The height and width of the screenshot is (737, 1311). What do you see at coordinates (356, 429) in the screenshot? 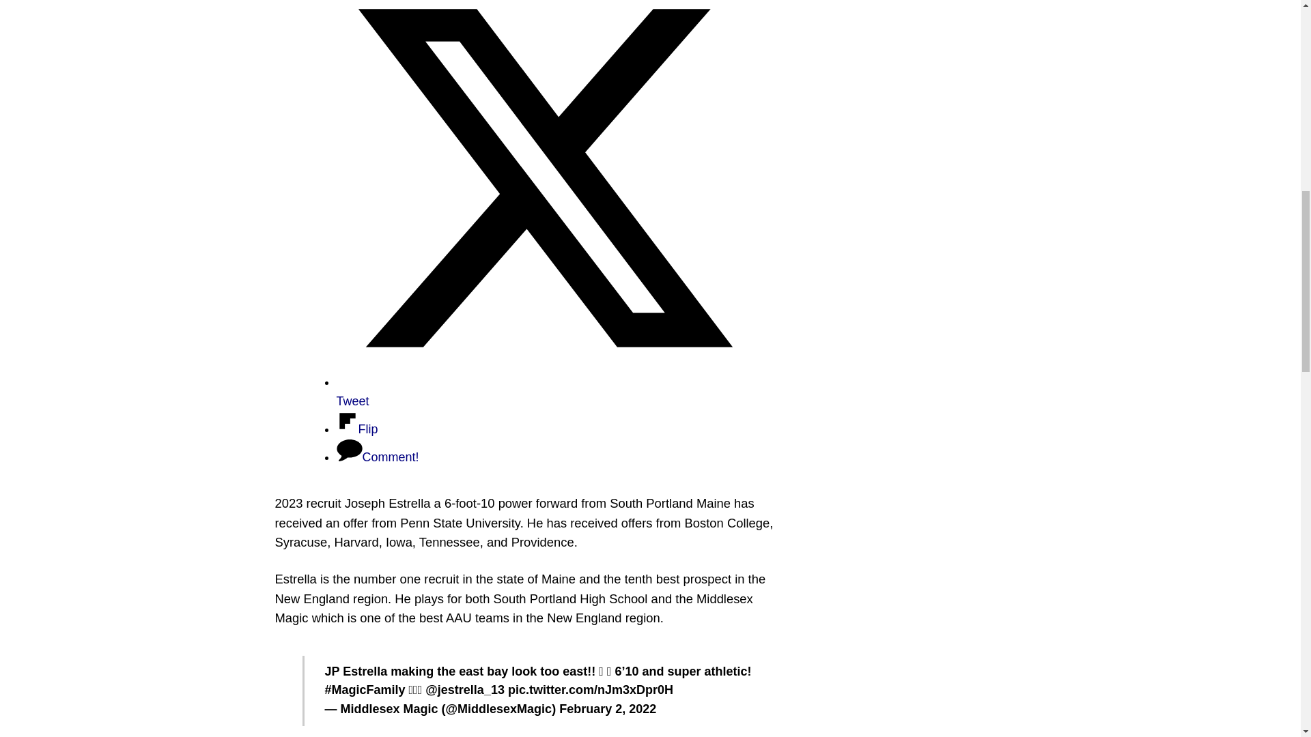
I see `Share on Flip` at bounding box center [356, 429].